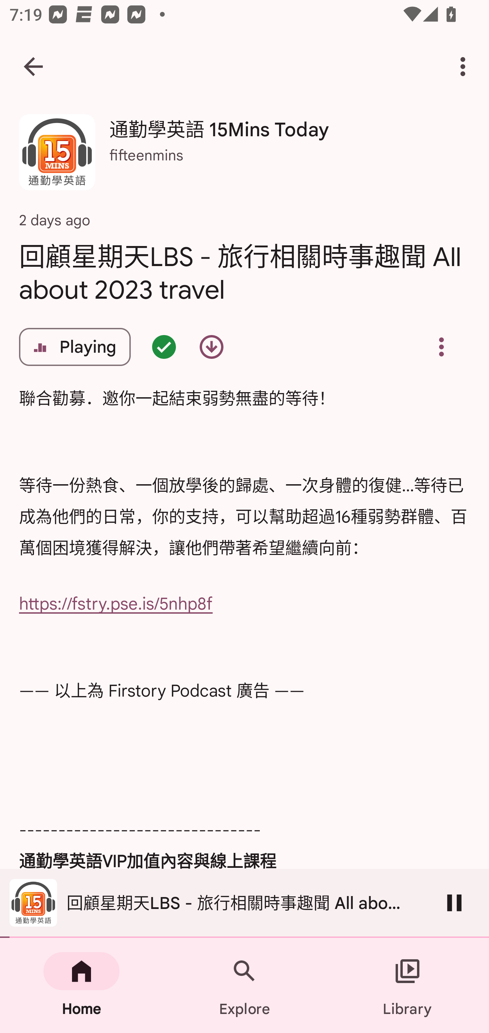 Image resolution: width=489 pixels, height=1033 pixels. What do you see at coordinates (211, 347) in the screenshot?
I see `Download episode` at bounding box center [211, 347].